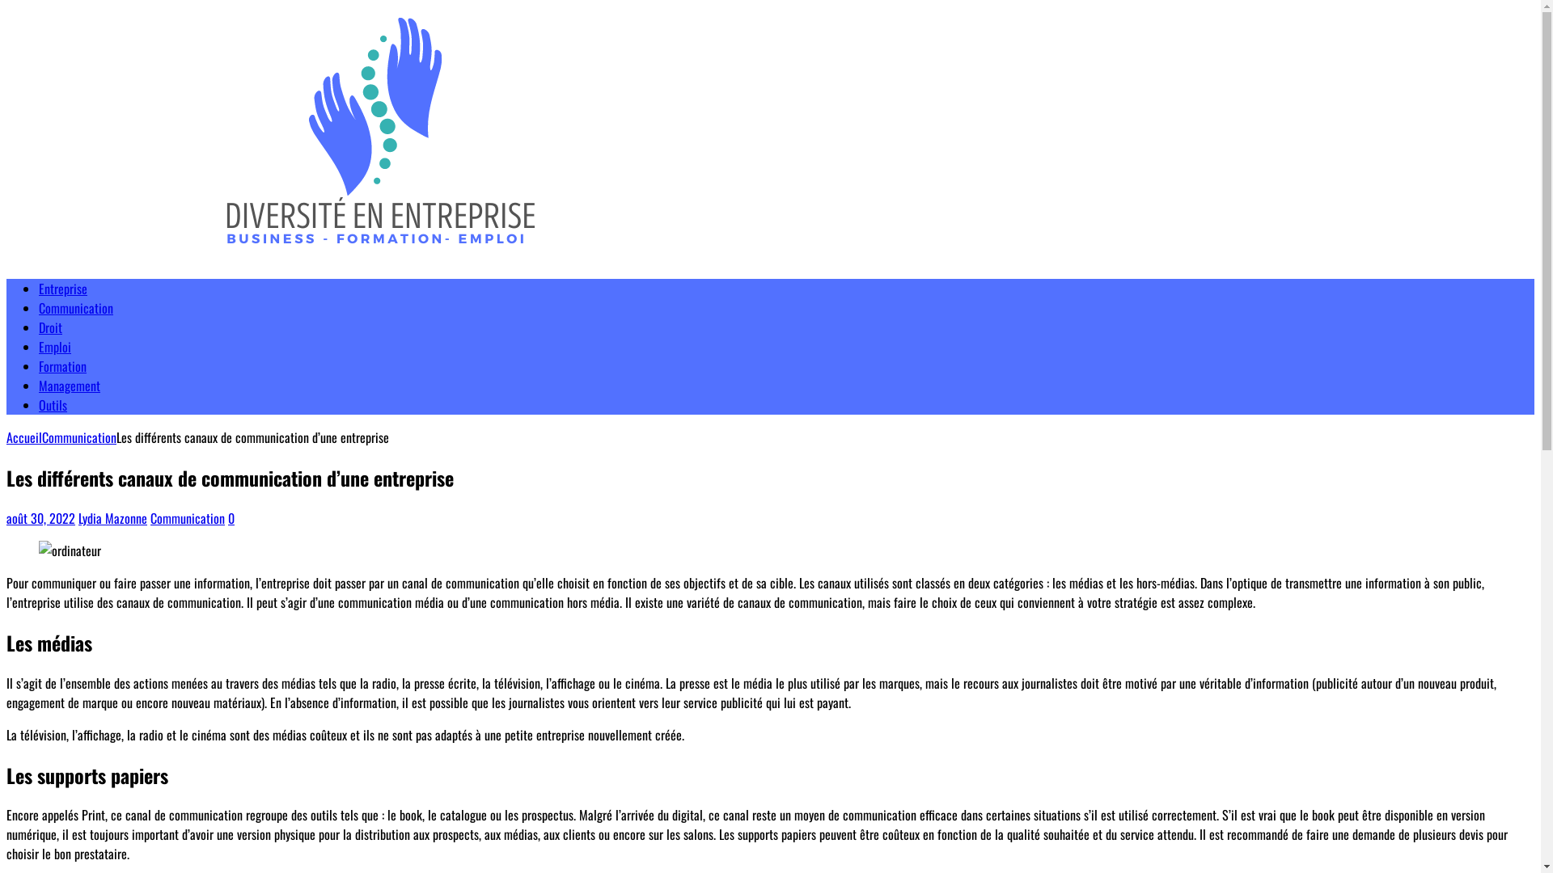 The image size is (1553, 873). What do you see at coordinates (113, 518) in the screenshot?
I see `Lydia Mazonne` at bounding box center [113, 518].